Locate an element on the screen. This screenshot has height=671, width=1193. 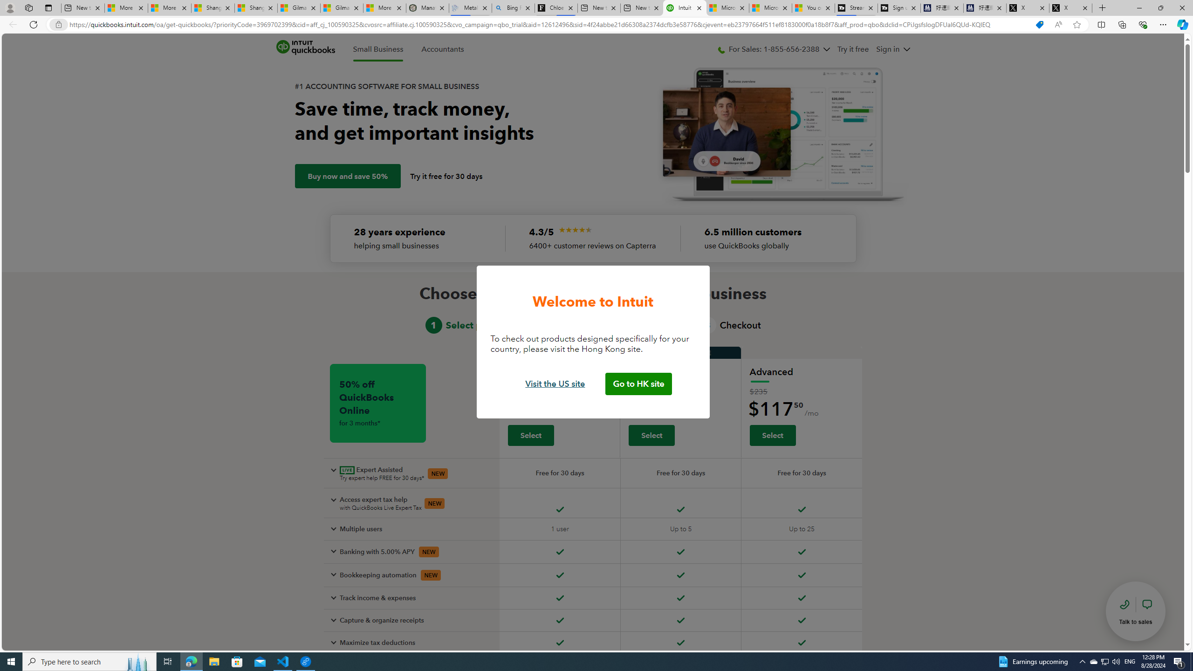
quickbooks is located at coordinates (305, 48).